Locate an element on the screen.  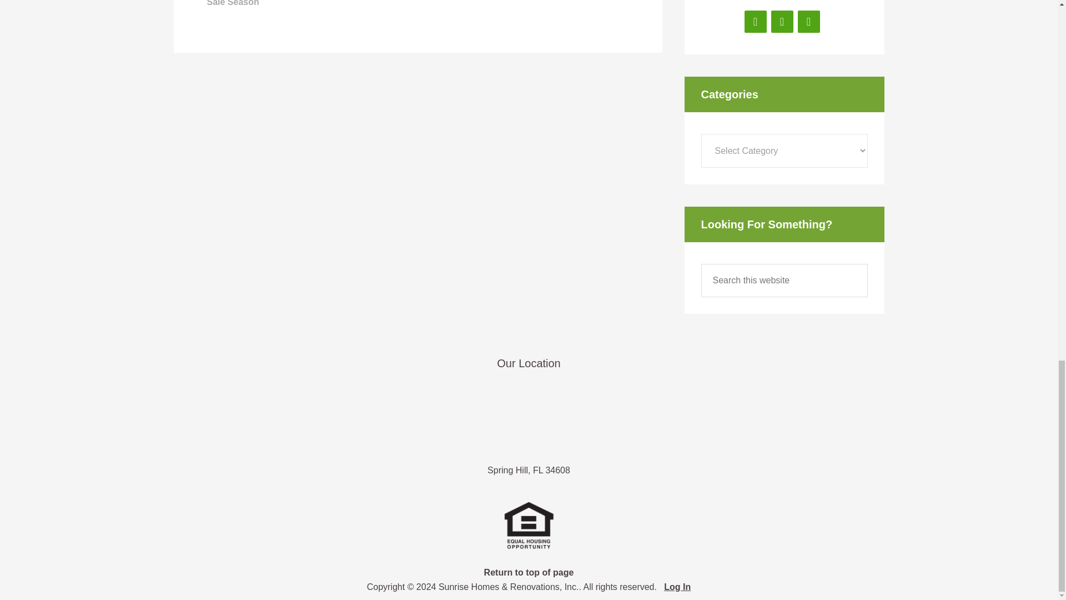
Return to top of page is located at coordinates (529, 572).